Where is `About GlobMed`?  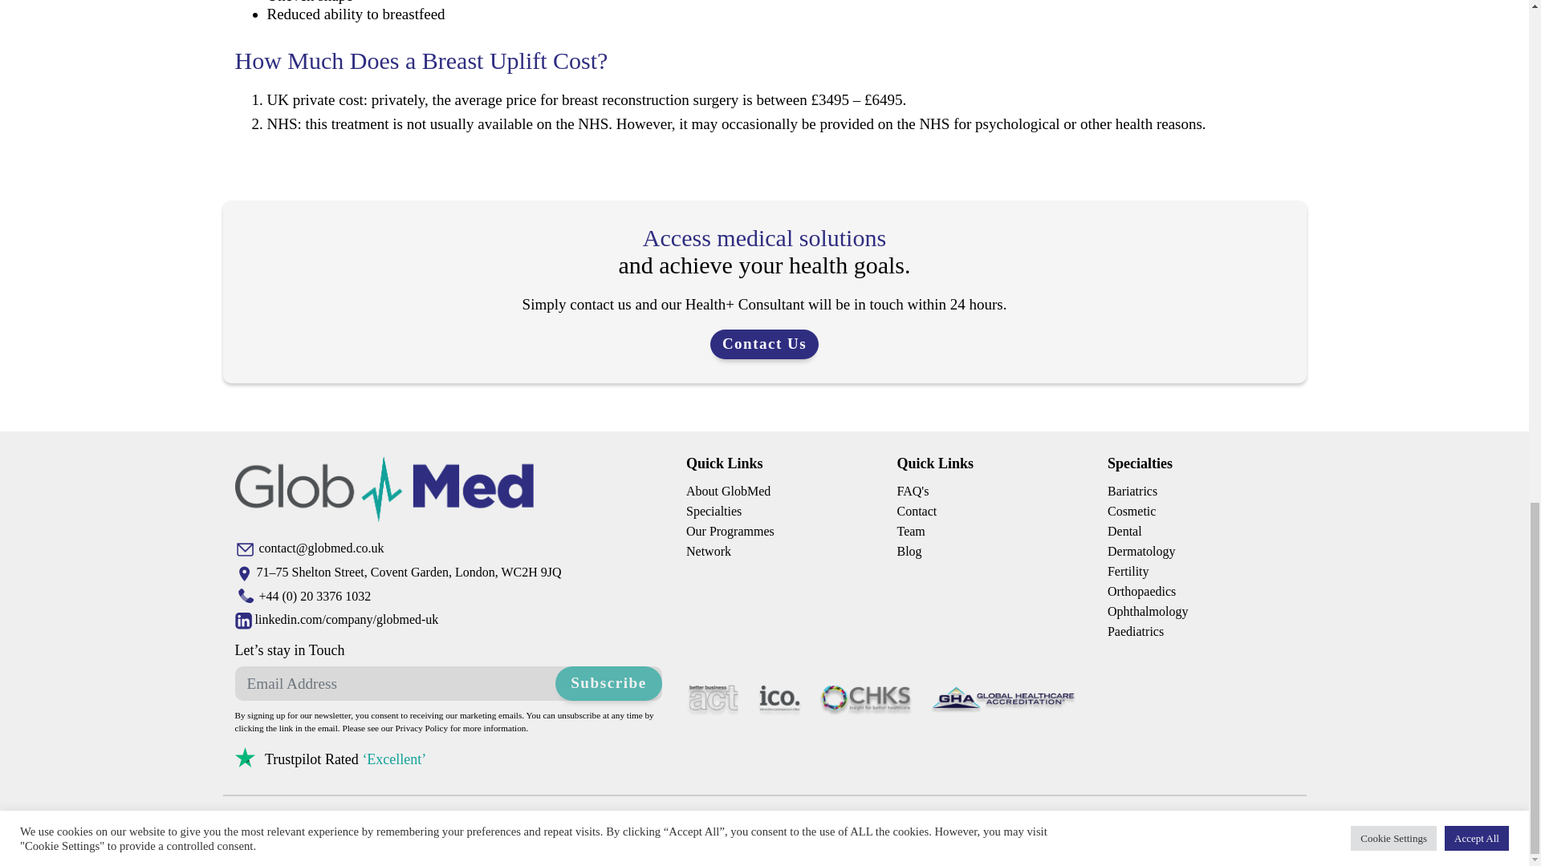
About GlobMed is located at coordinates (728, 489).